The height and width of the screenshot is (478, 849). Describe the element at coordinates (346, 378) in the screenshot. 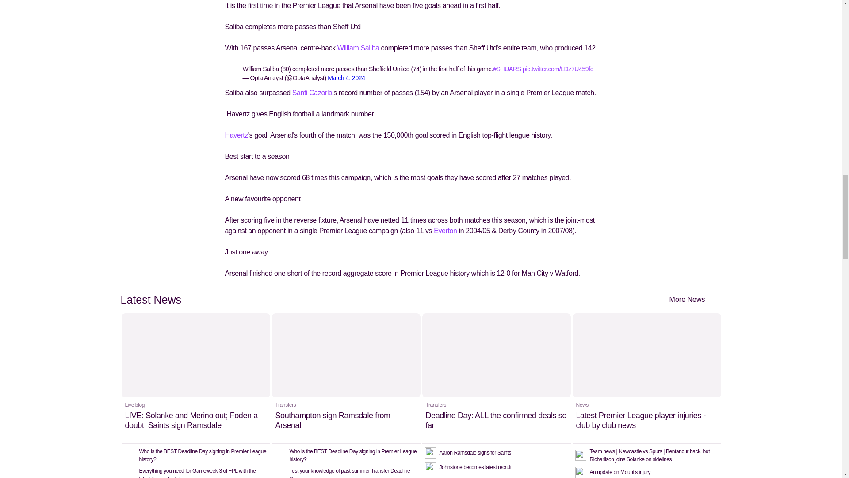

I see `Southampton sign Ramsdale from Arsenal` at that location.